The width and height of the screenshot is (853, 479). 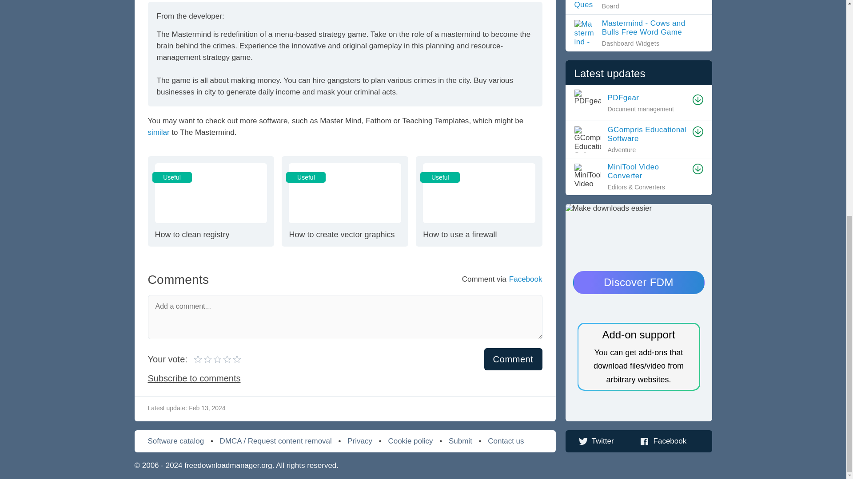 What do you see at coordinates (514, 359) in the screenshot?
I see `Mastermind - Cows and Bulls Free Word Game` at bounding box center [514, 359].